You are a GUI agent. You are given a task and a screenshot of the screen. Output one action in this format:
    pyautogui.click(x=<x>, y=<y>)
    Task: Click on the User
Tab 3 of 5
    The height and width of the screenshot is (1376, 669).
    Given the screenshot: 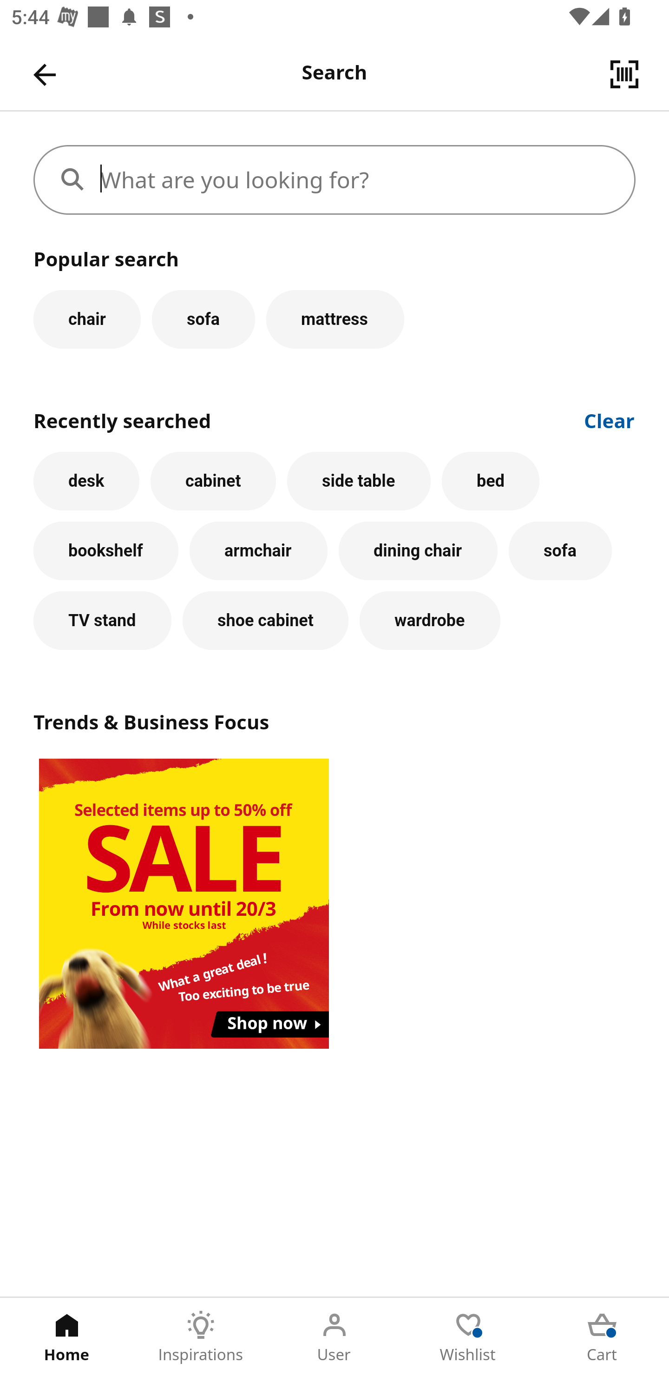 What is the action you would take?
    pyautogui.click(x=334, y=1337)
    